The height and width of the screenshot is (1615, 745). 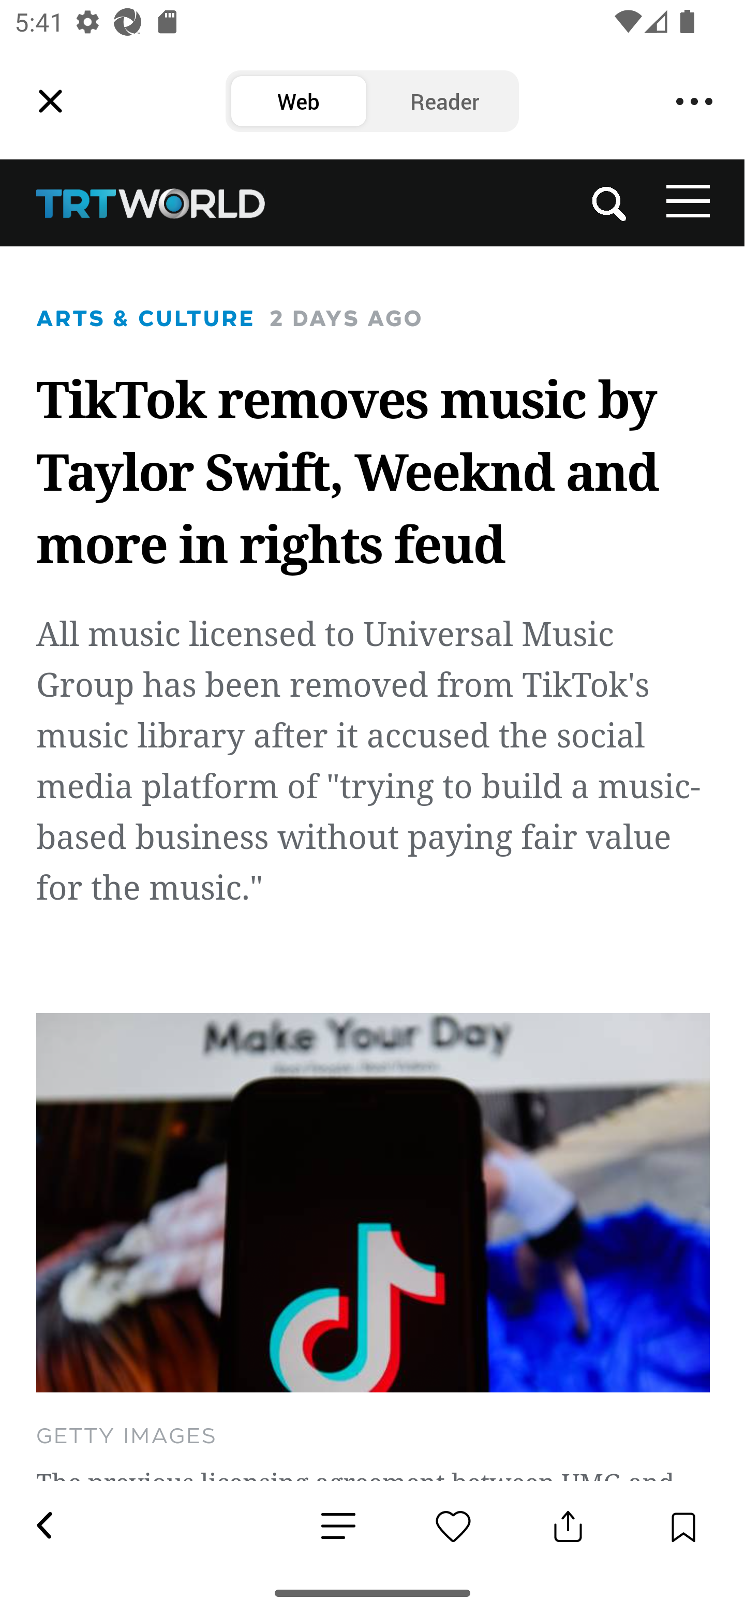 What do you see at coordinates (568, 1526) in the screenshot?
I see `Share Button` at bounding box center [568, 1526].